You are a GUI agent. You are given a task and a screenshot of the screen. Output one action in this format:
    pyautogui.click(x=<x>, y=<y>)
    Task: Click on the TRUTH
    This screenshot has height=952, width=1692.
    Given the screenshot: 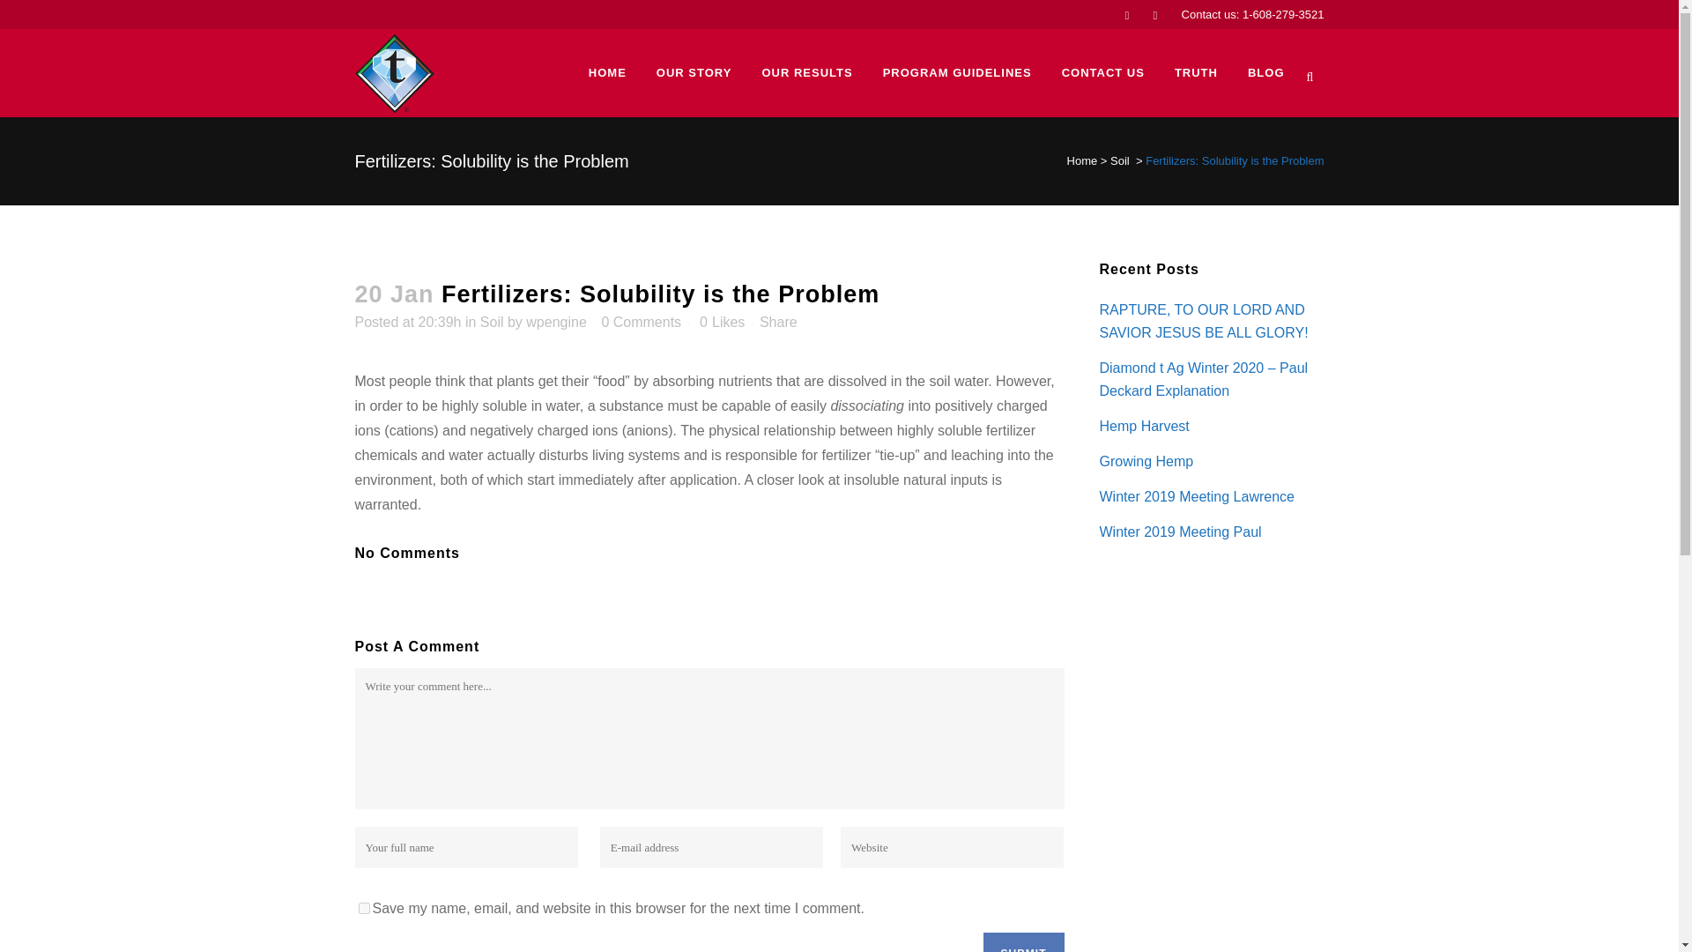 What is the action you would take?
    pyautogui.click(x=1196, y=72)
    